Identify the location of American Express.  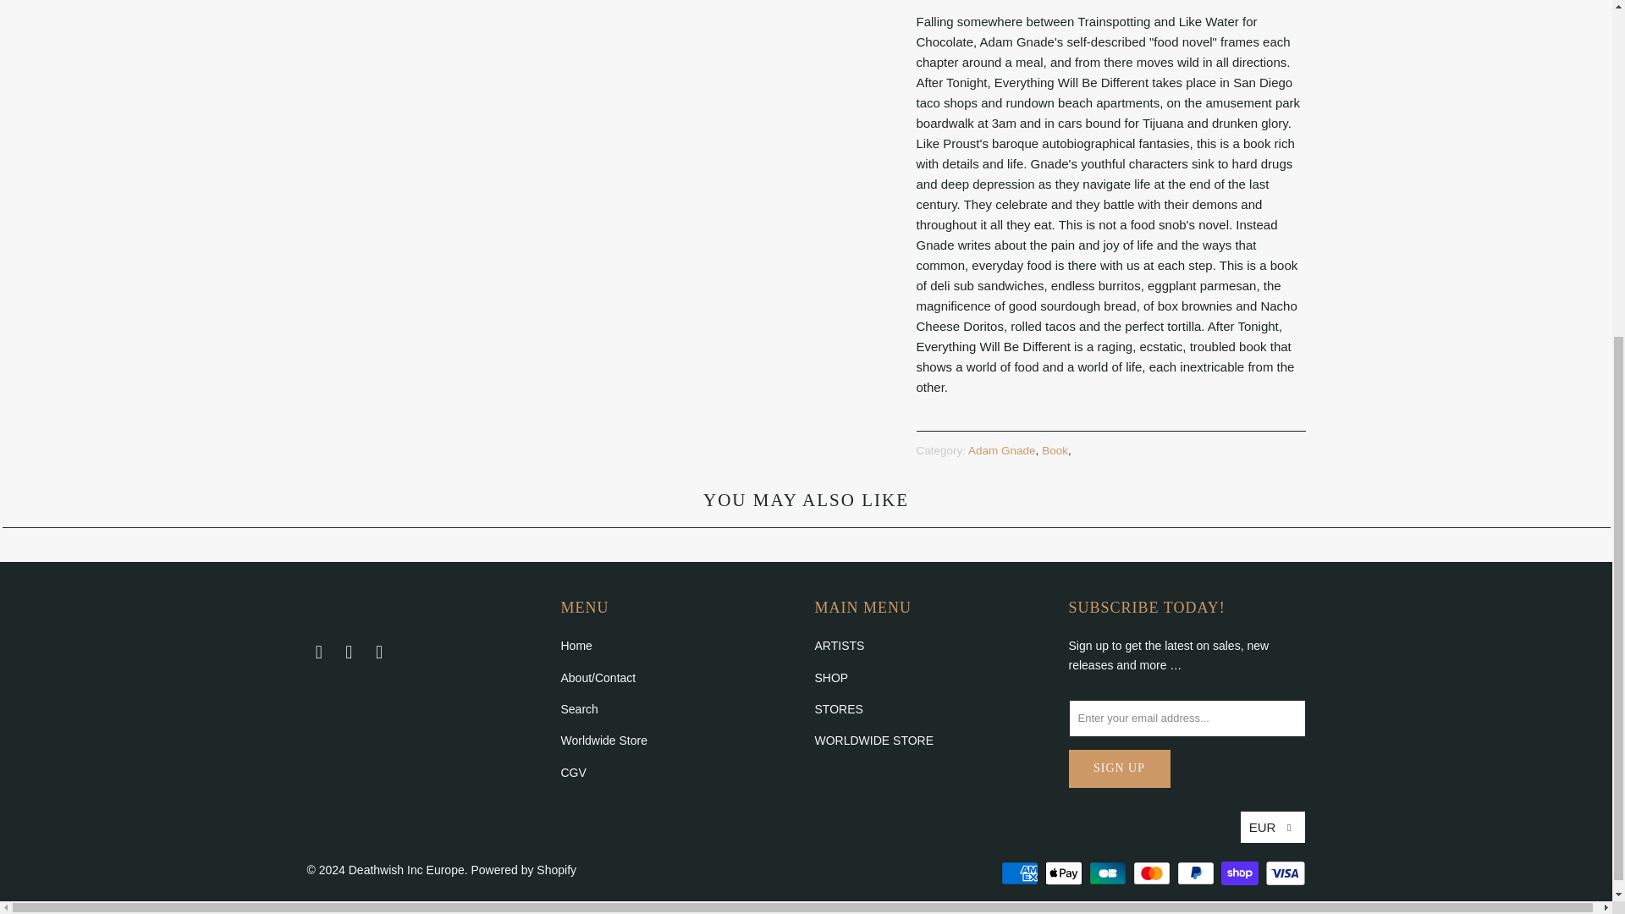
(1021, 873).